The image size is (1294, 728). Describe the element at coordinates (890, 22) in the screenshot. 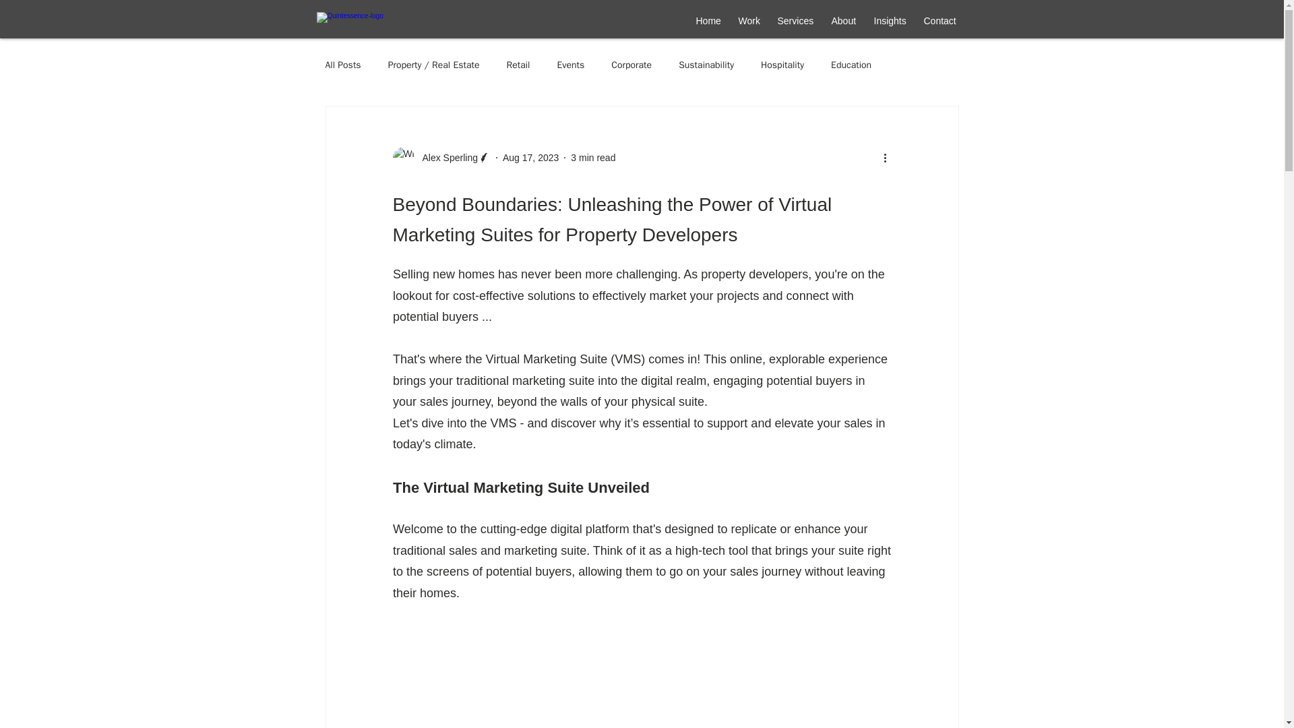

I see `Insights` at that location.